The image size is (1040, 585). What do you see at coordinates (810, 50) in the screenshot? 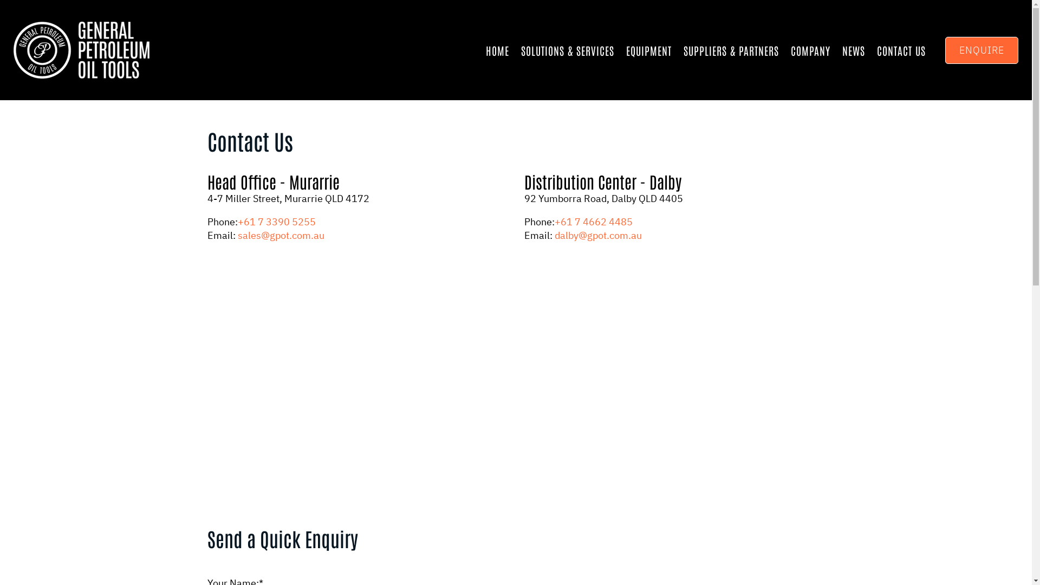
I see `COMPANY` at bounding box center [810, 50].